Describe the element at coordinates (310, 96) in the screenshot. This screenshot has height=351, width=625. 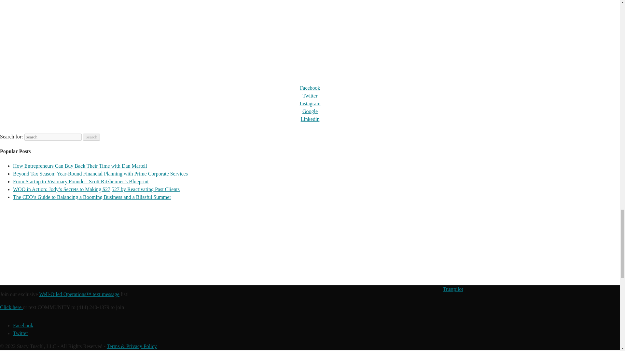
I see `Twitter` at that location.